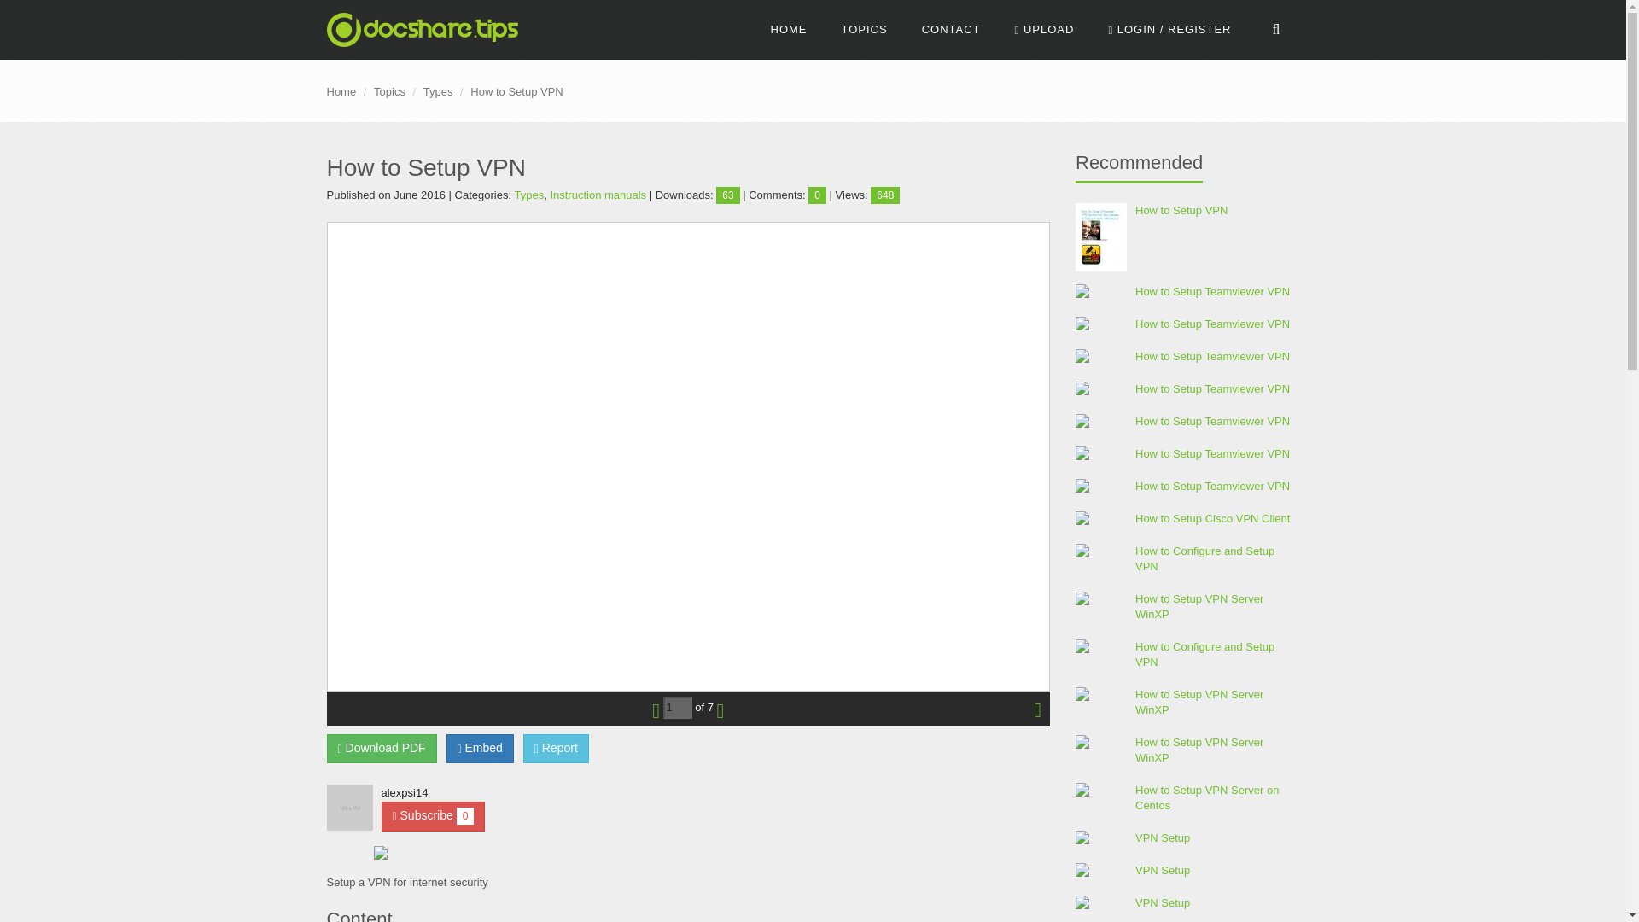  What do you see at coordinates (678, 709) in the screenshot?
I see `1` at bounding box center [678, 709].